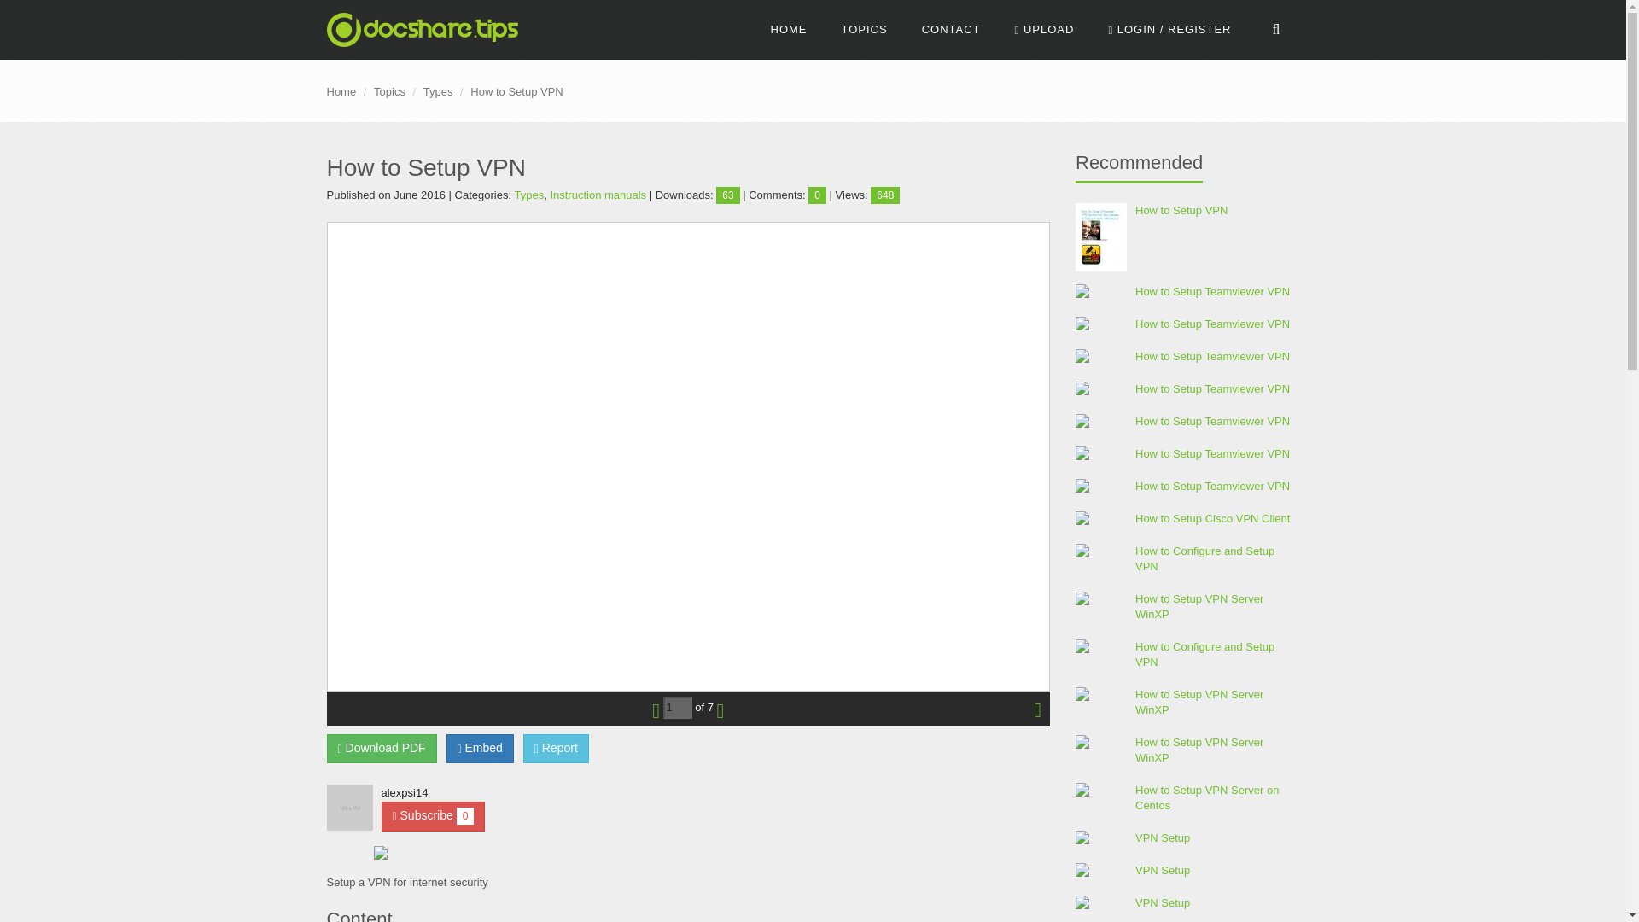  What do you see at coordinates (678, 709) in the screenshot?
I see `1` at bounding box center [678, 709].